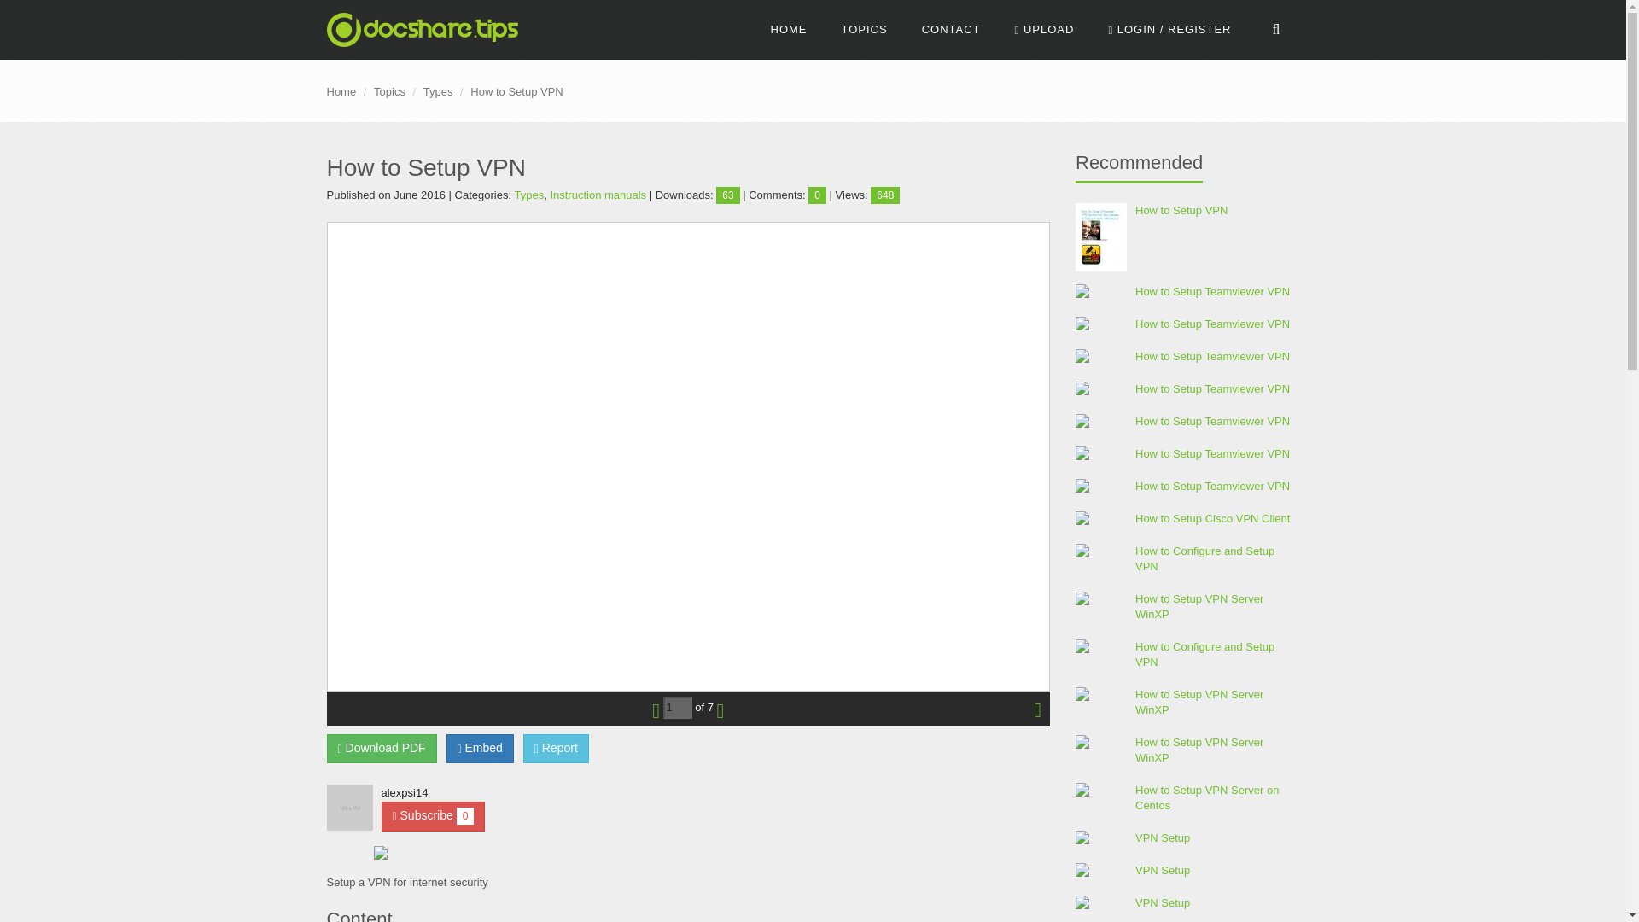  What do you see at coordinates (678, 709) in the screenshot?
I see `1` at bounding box center [678, 709].